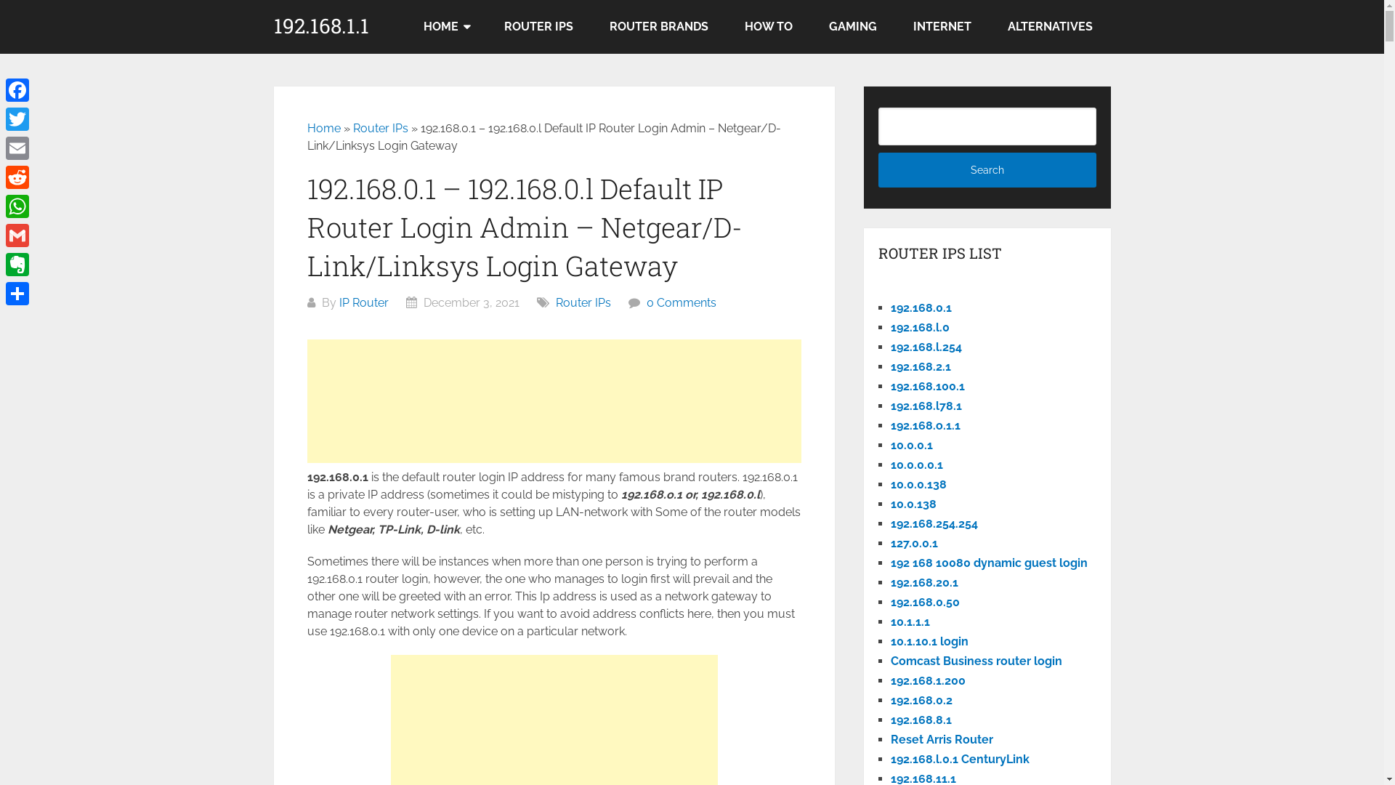 The height and width of the screenshot is (785, 1395). What do you see at coordinates (928, 387) in the screenshot?
I see `192.168.100.1` at bounding box center [928, 387].